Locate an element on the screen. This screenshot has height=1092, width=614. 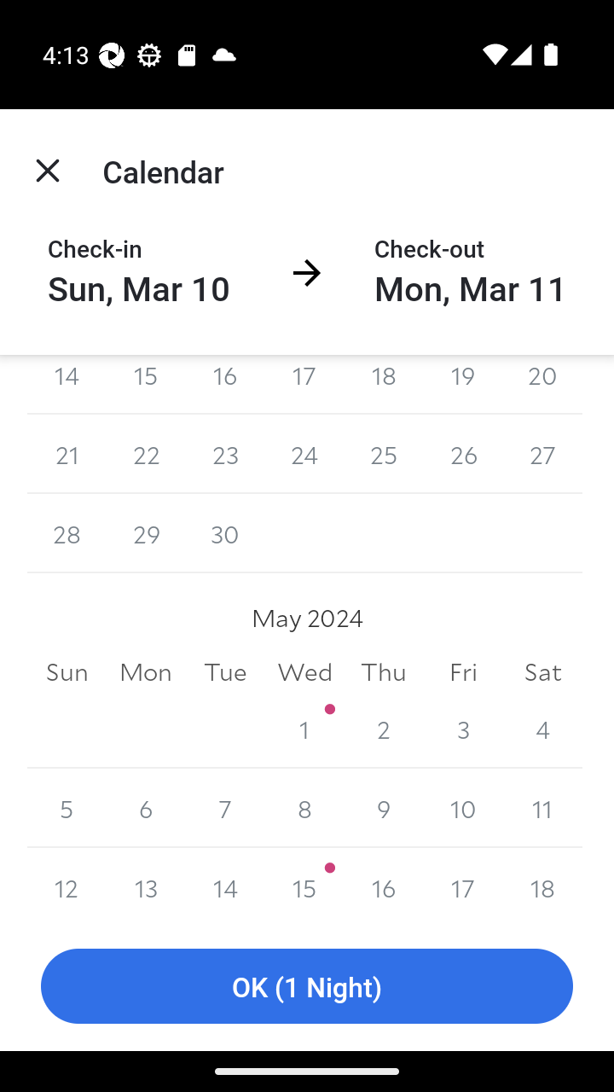
10 10 May 2024 is located at coordinates (462, 809).